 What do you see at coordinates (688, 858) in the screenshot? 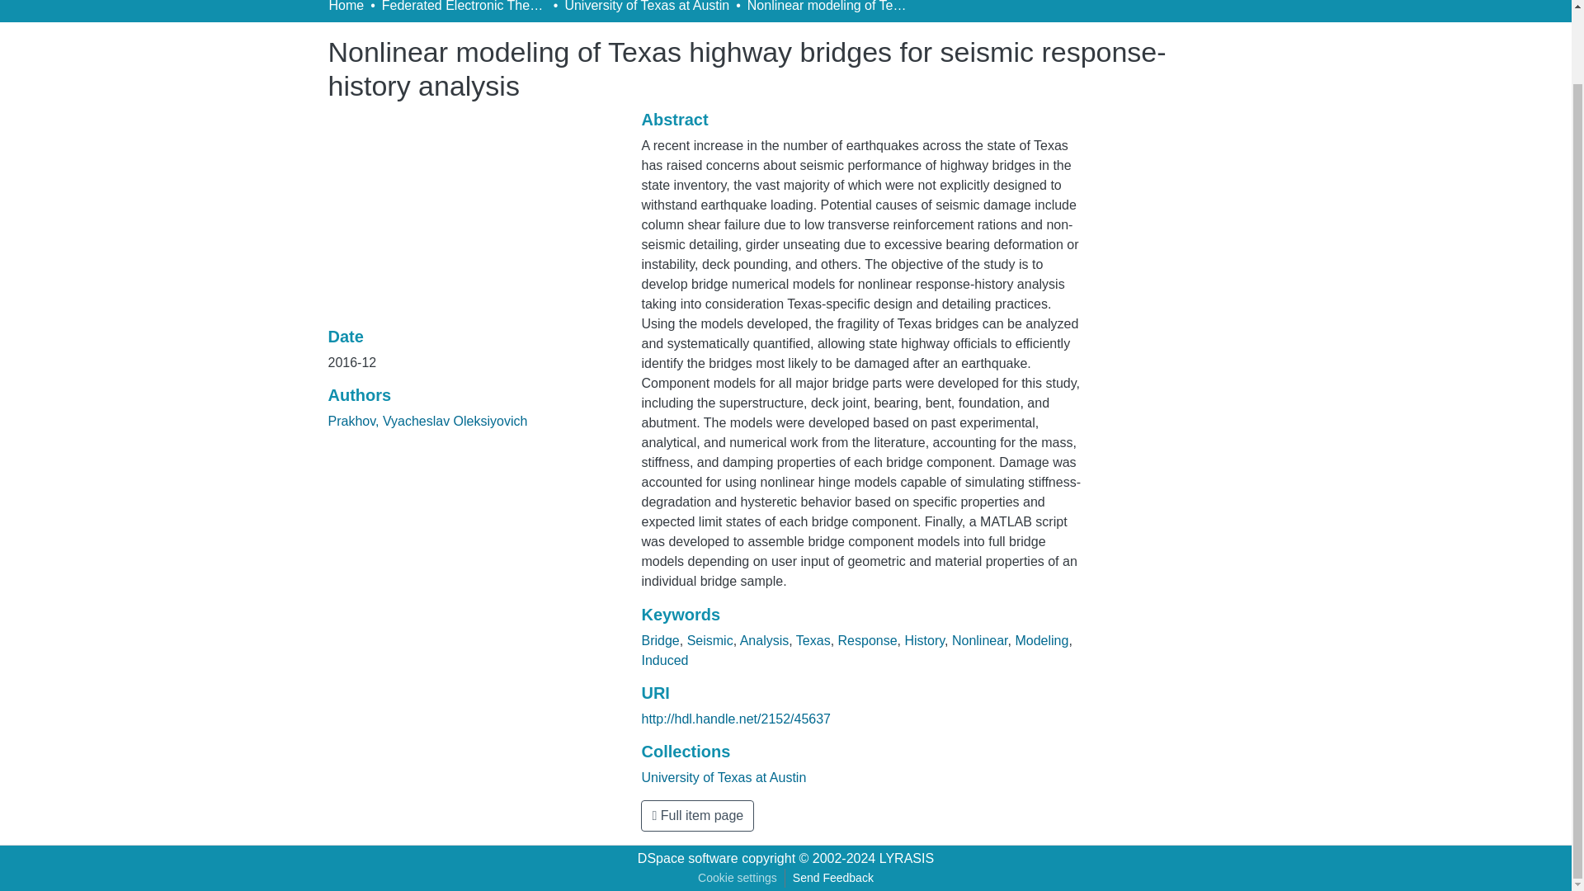
I see `DSpace software` at bounding box center [688, 858].